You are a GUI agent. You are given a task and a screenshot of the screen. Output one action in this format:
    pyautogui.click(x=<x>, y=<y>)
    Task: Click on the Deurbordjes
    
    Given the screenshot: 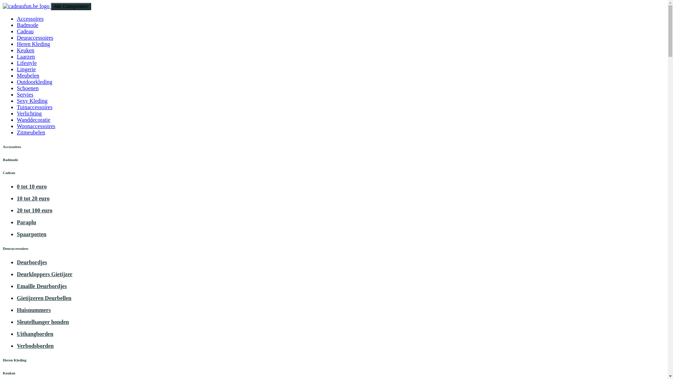 What is the action you would take?
    pyautogui.click(x=32, y=262)
    